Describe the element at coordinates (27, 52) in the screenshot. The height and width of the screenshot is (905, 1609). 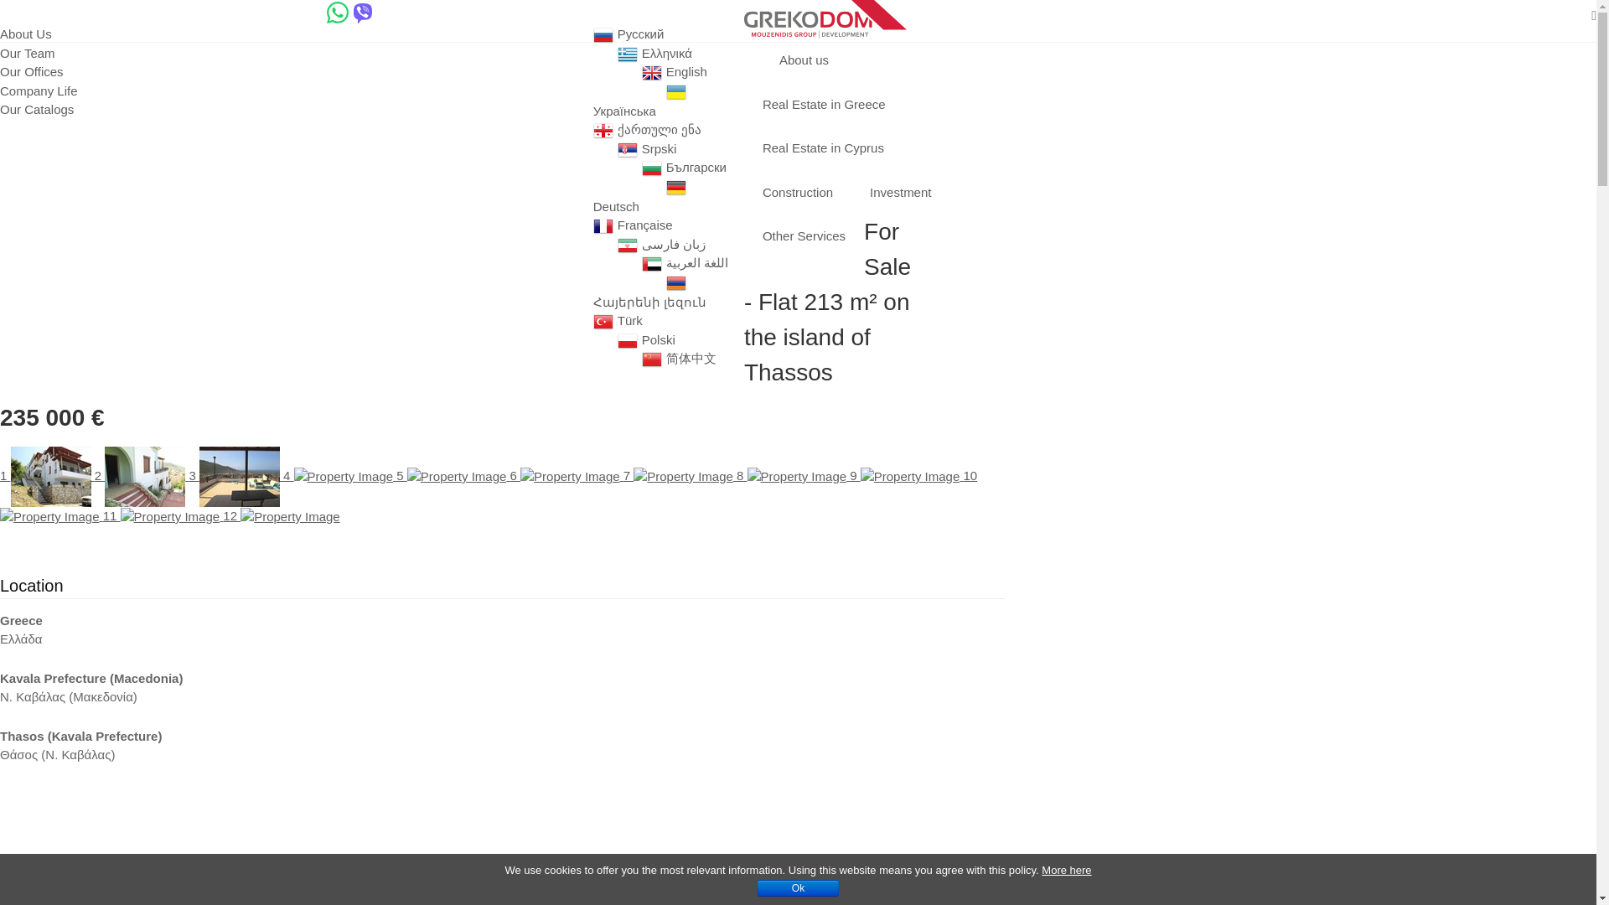
I see `Our Team` at that location.